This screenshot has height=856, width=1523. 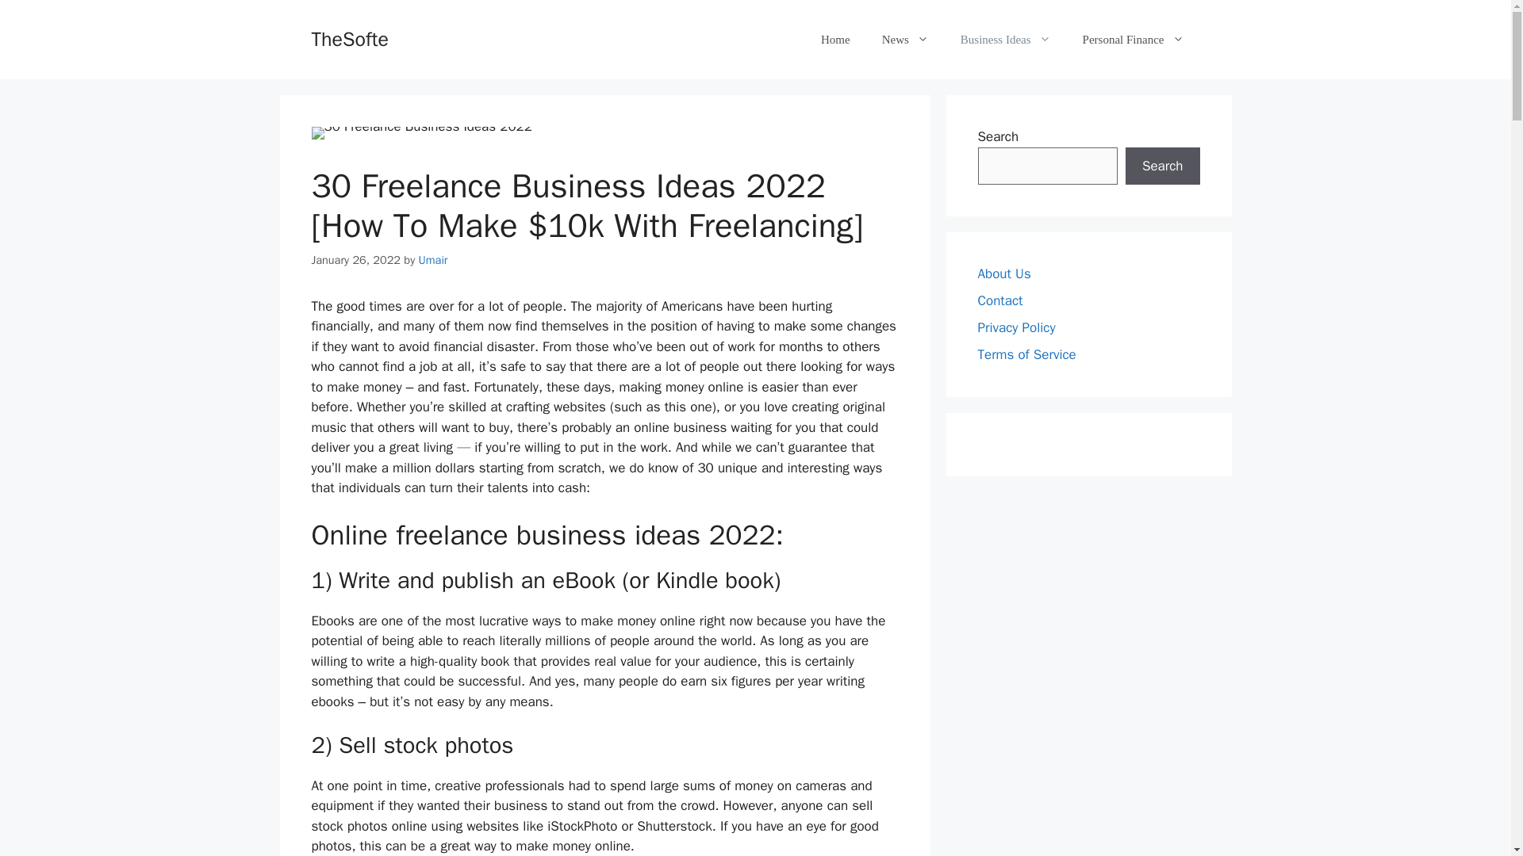 I want to click on Umair, so click(x=433, y=259).